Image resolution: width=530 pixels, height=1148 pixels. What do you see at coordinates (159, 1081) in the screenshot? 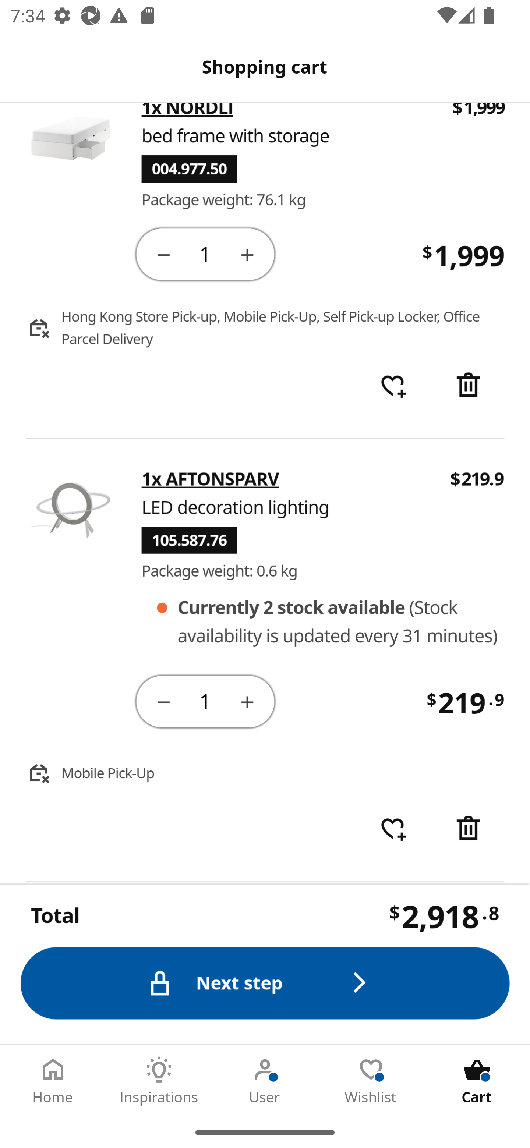
I see `Inspirations
Tab 2 of 5` at bounding box center [159, 1081].